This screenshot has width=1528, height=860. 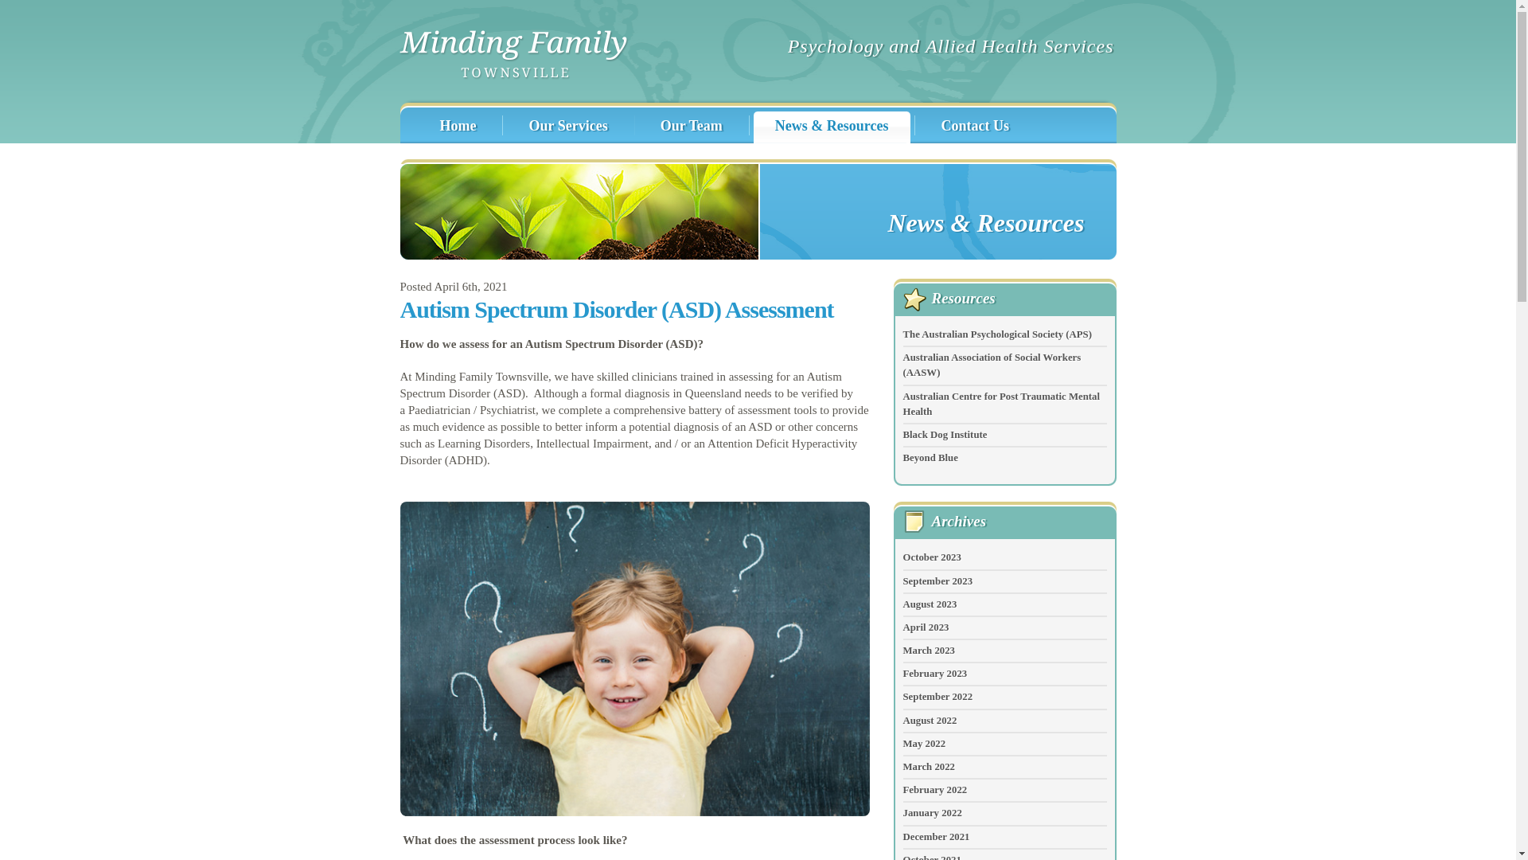 I want to click on Home, so click(x=457, y=127).